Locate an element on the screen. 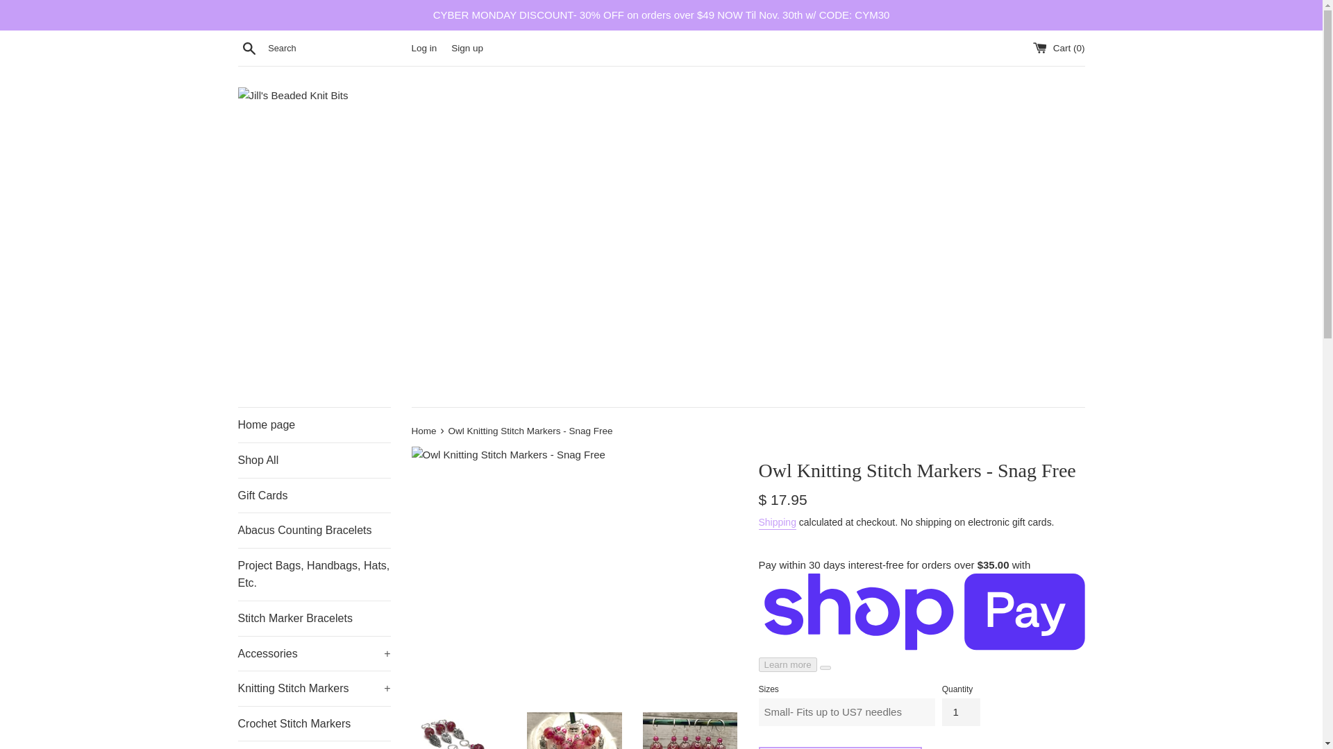 The height and width of the screenshot is (749, 1333). Home page is located at coordinates (314, 424).